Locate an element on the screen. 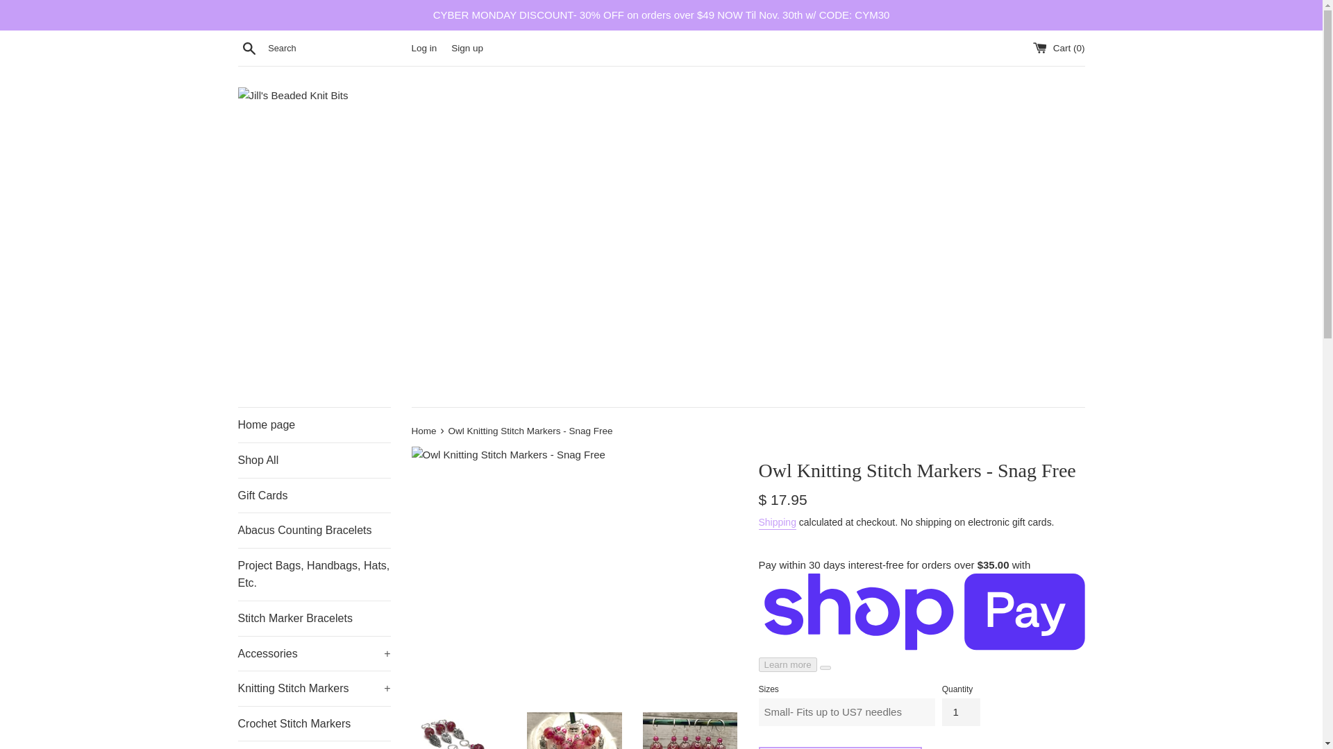 The height and width of the screenshot is (749, 1333). Home page is located at coordinates (314, 424).